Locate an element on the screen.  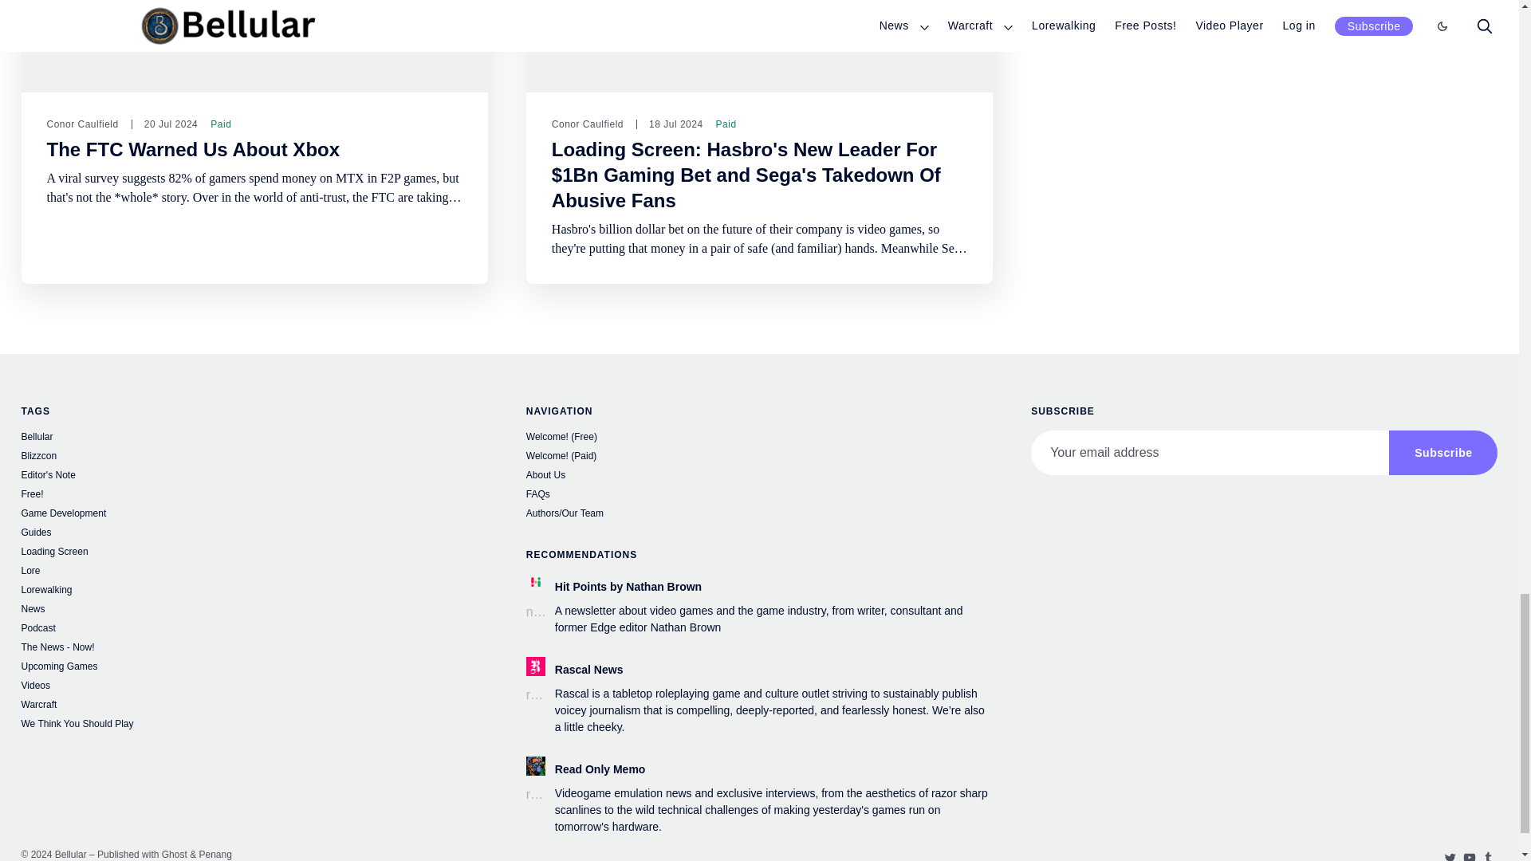
Loading Screen is located at coordinates (254, 553).